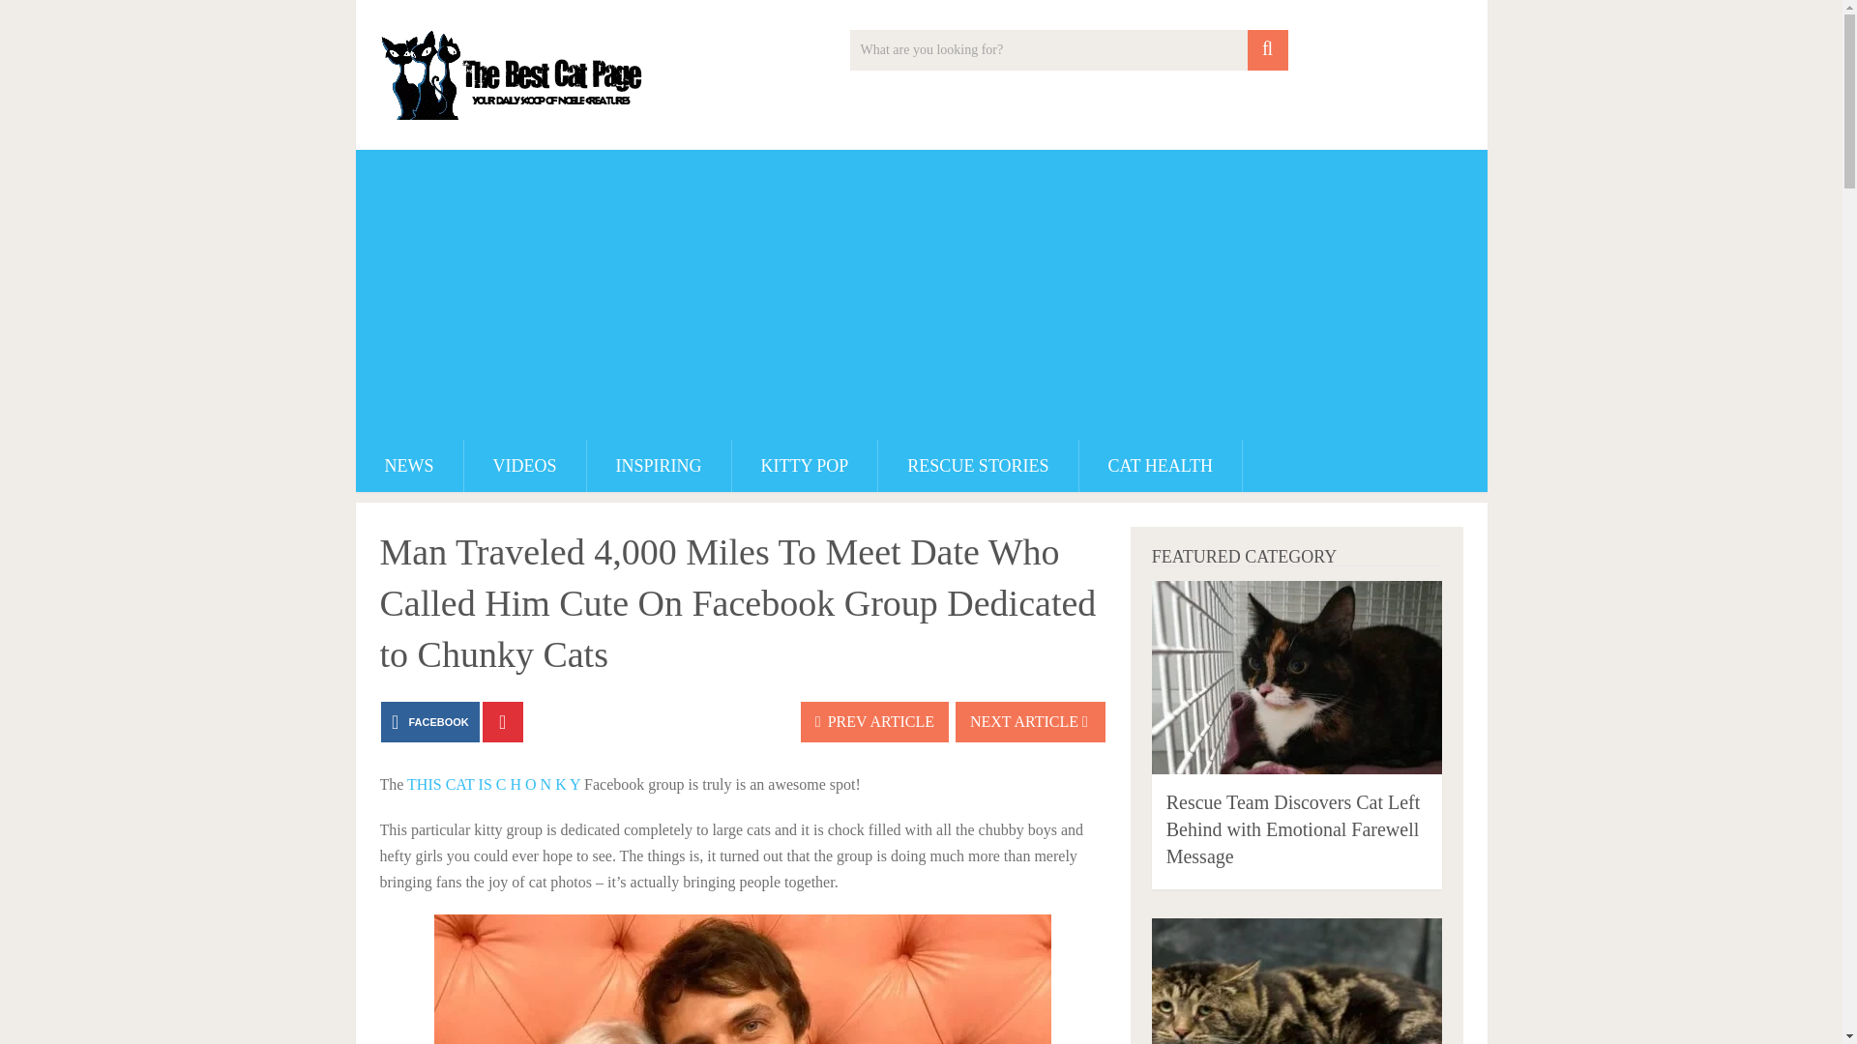 This screenshot has height=1044, width=1857. I want to click on FACEBOOK, so click(429, 721).